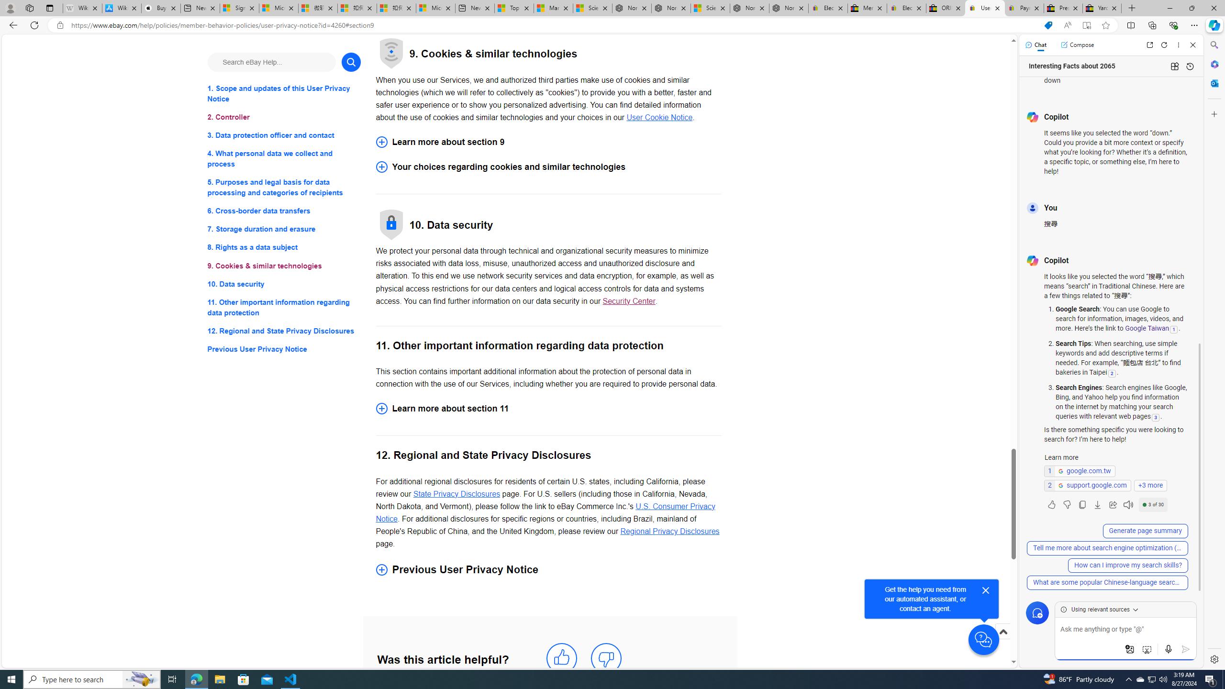 The width and height of the screenshot is (1225, 689). I want to click on Previous User Privacy Notice, so click(284, 349).